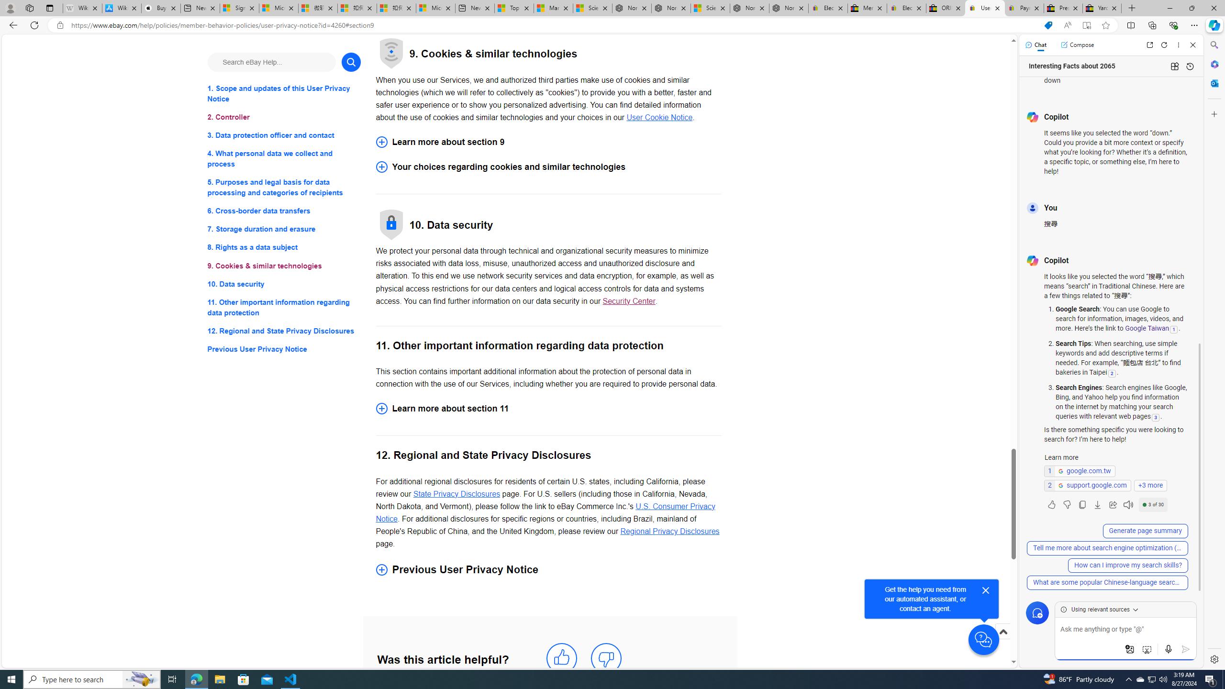 The width and height of the screenshot is (1225, 689). I want to click on Previous User Privacy Notice, so click(284, 349).